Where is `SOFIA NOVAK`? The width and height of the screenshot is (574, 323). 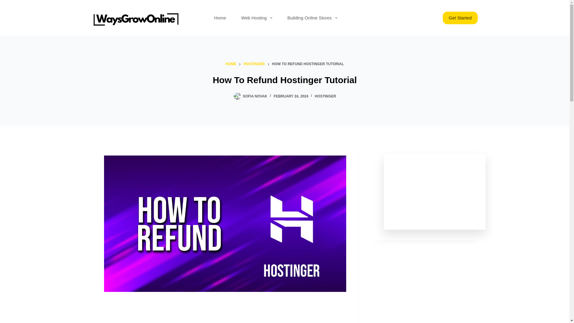
SOFIA NOVAK is located at coordinates (255, 96).